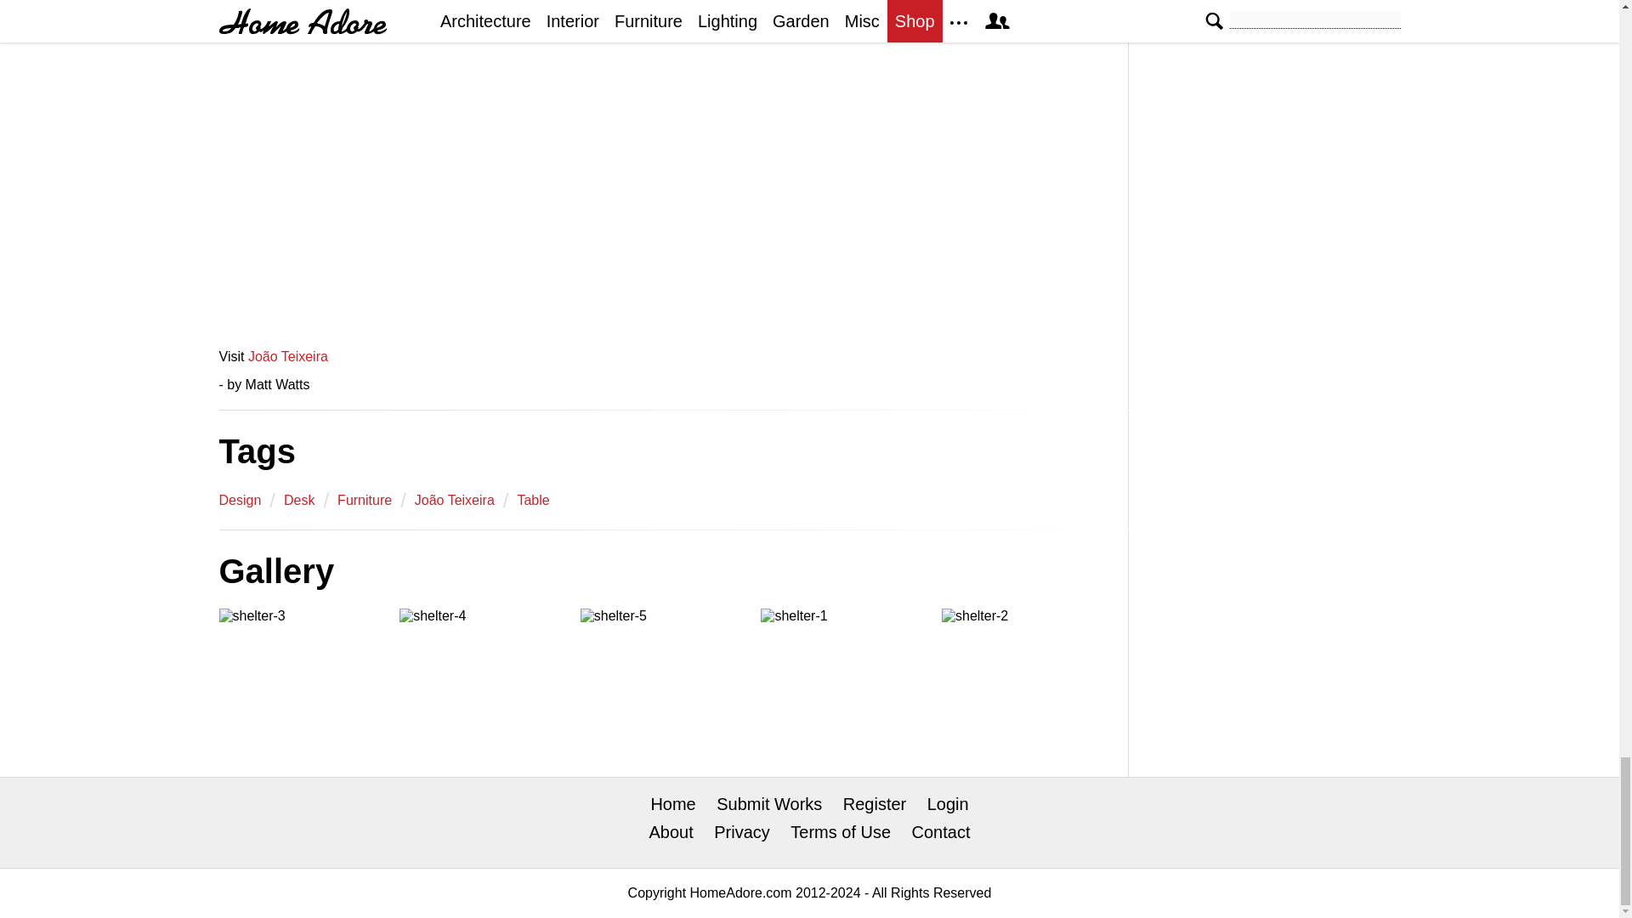  What do you see at coordinates (532, 500) in the screenshot?
I see `table` at bounding box center [532, 500].